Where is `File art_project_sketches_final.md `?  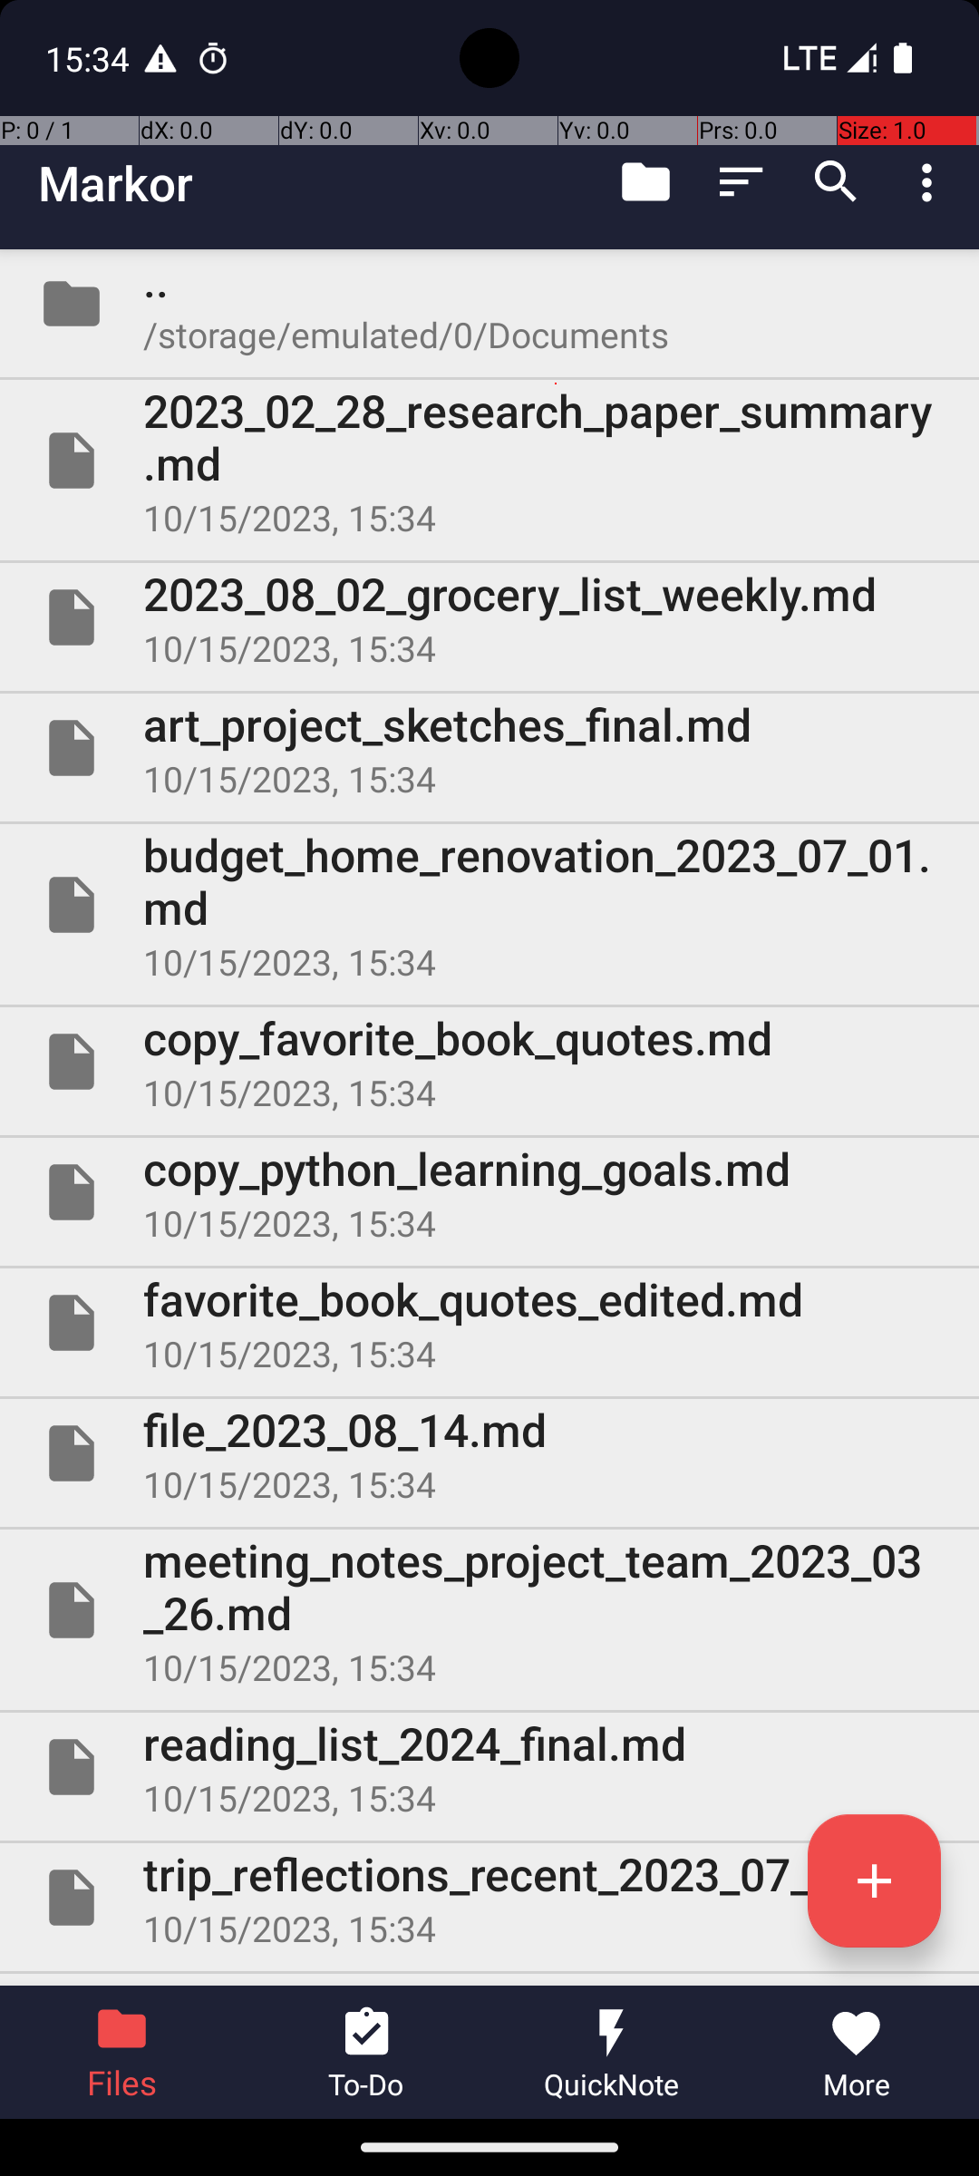 File art_project_sketches_final.md  is located at coordinates (489, 748).